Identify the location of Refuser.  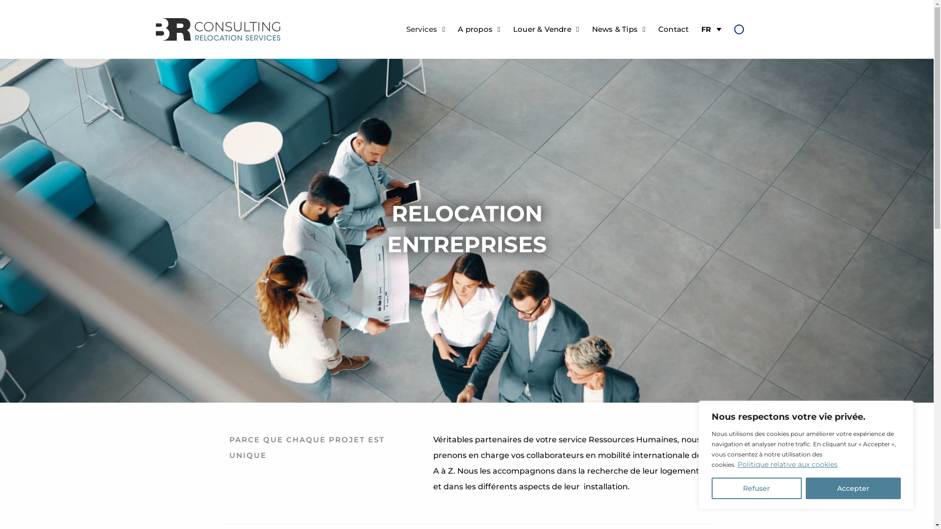
(757, 488).